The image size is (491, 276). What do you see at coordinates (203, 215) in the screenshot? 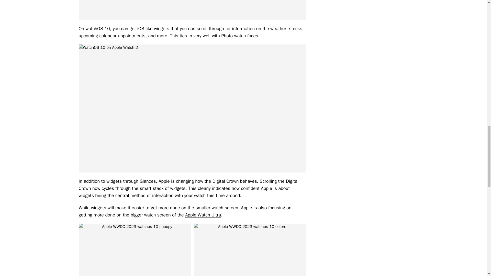
I see `Apple Watch Ultra` at bounding box center [203, 215].